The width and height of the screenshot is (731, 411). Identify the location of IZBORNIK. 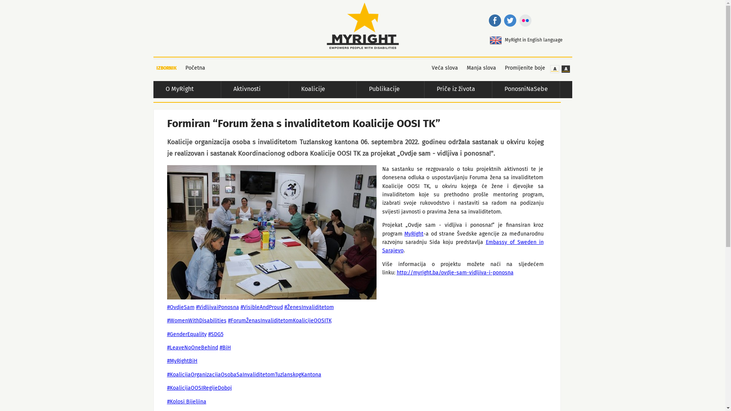
(166, 68).